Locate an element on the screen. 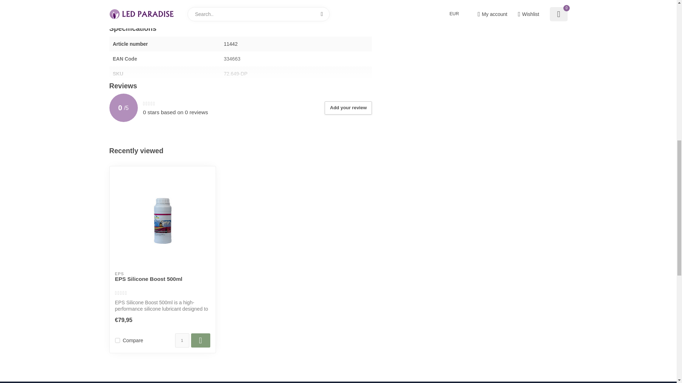 This screenshot has height=383, width=682. EPS EPS Silicone Boost 500ml is located at coordinates (163, 219).